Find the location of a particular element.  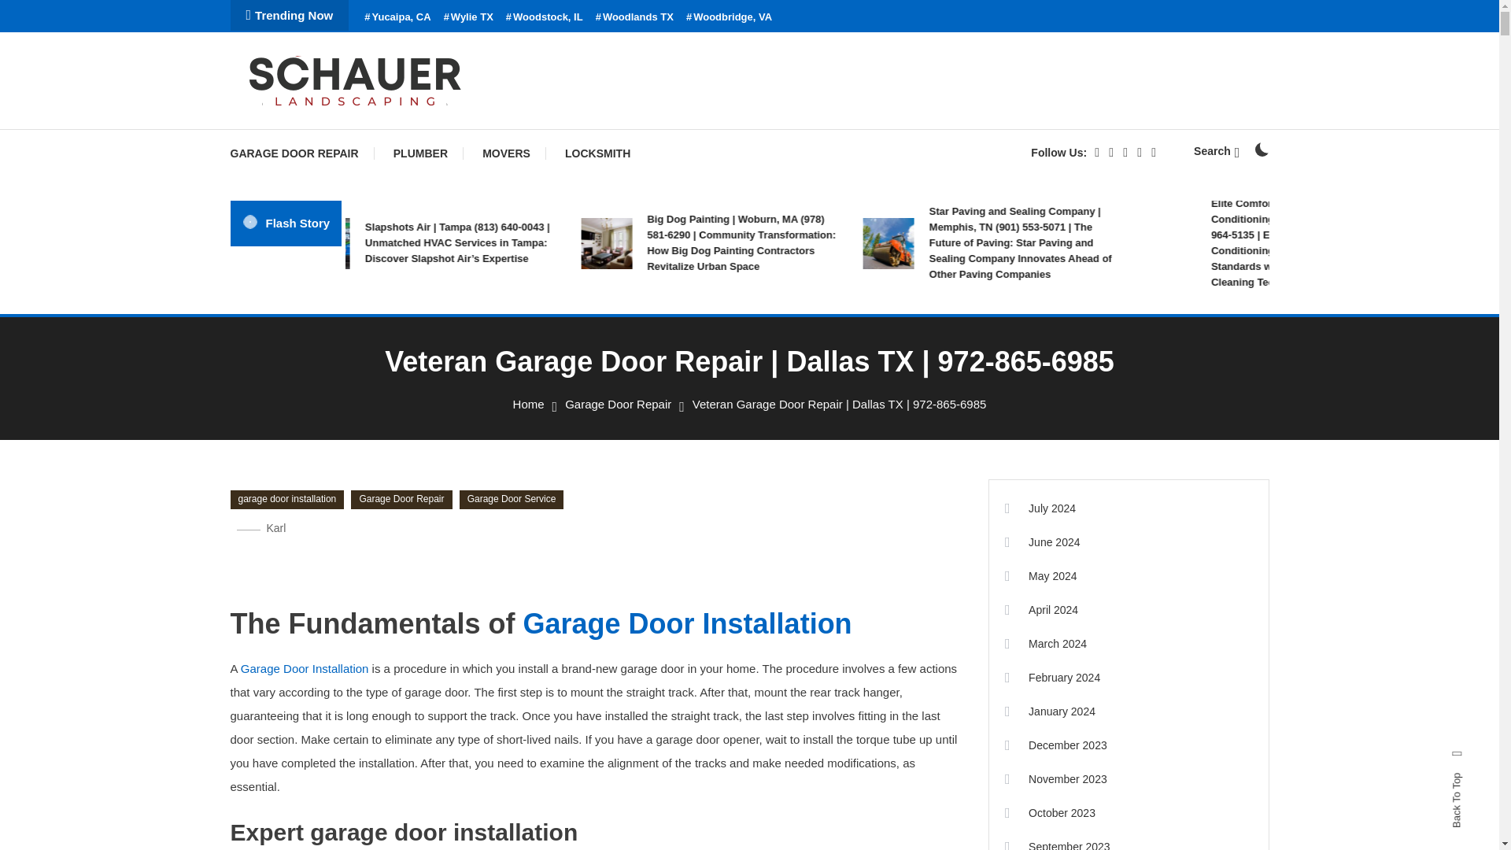

Search is located at coordinates (798, 451).